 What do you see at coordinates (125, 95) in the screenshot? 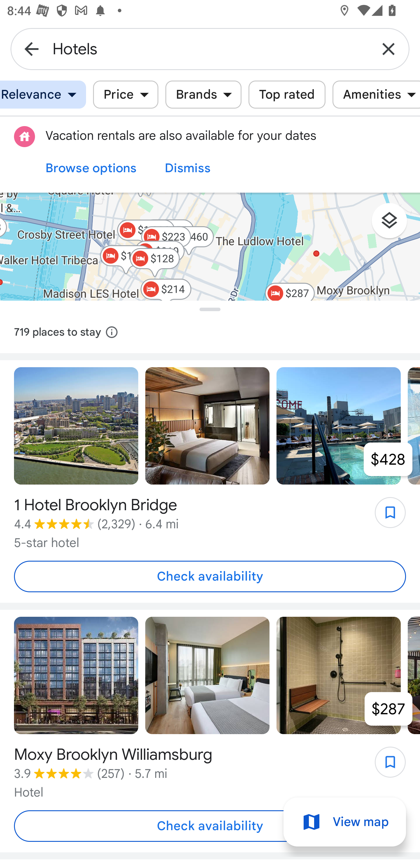
I see `Price Price Price` at bounding box center [125, 95].